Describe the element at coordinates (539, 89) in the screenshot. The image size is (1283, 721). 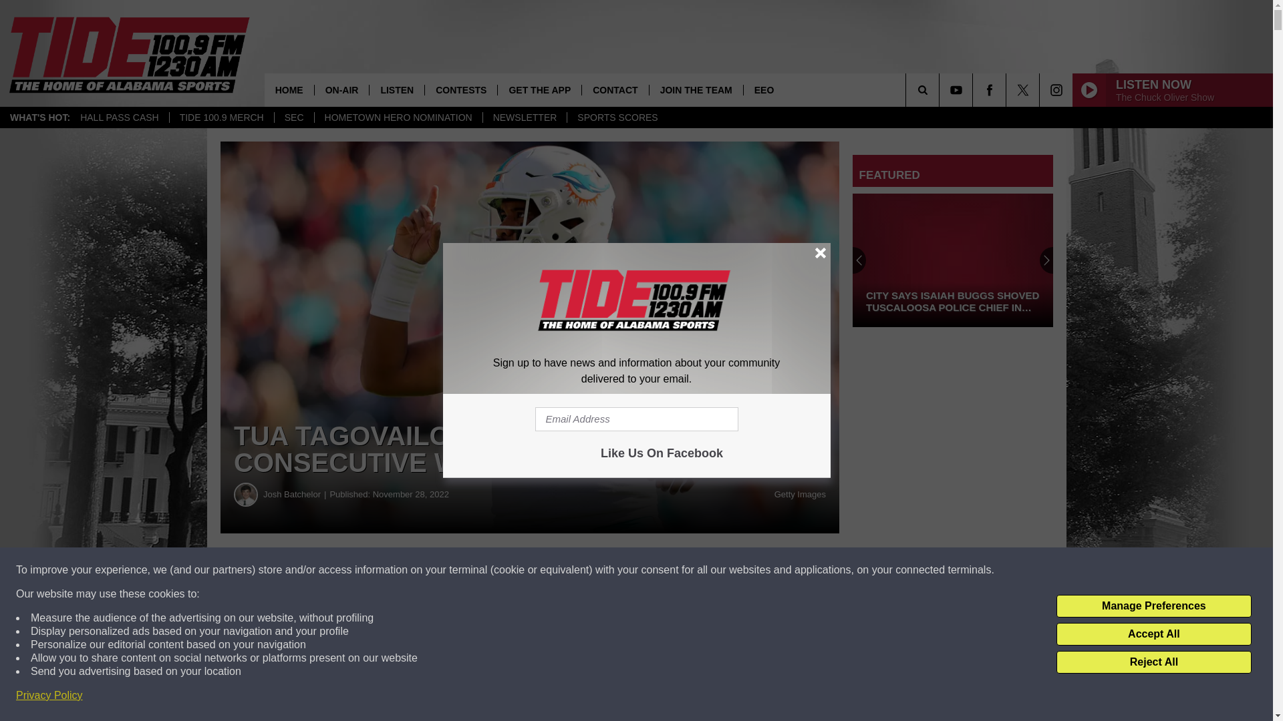
I see `GET THE APP` at that location.